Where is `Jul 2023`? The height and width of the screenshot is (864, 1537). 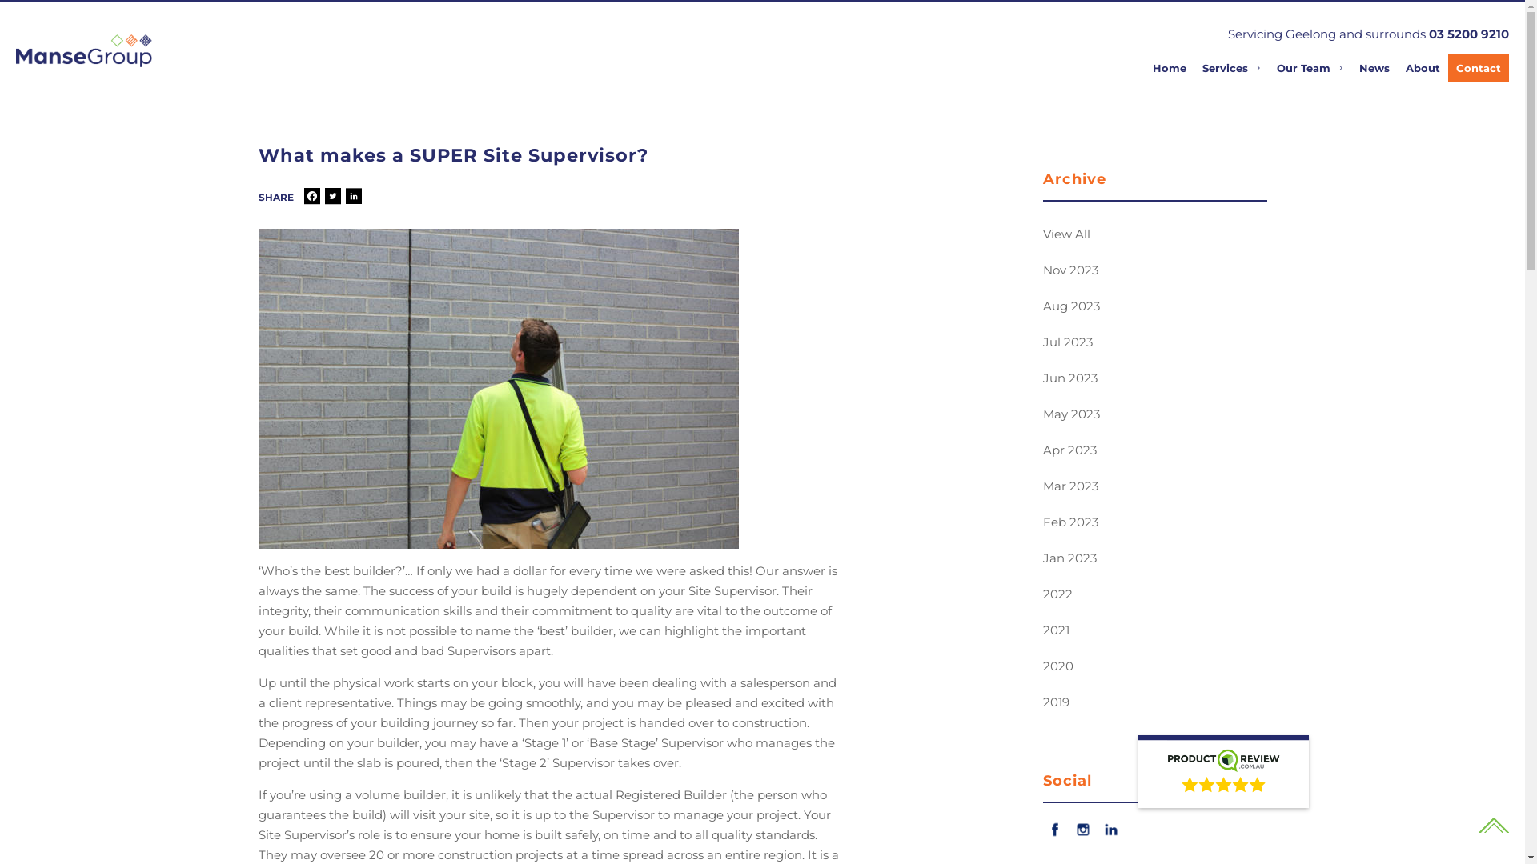 Jul 2023 is located at coordinates (1154, 342).